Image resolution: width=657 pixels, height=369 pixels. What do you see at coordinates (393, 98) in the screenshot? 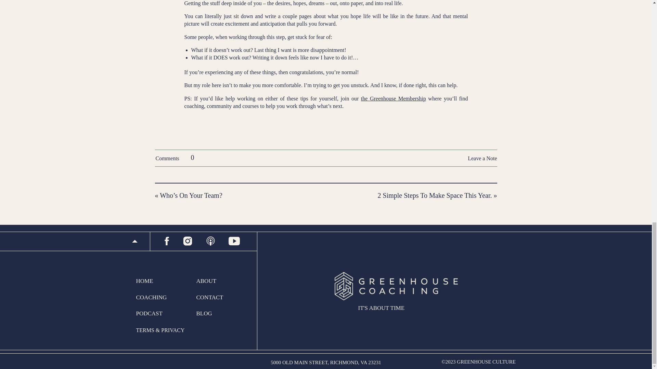
I see `the Greenhouse Membership` at bounding box center [393, 98].